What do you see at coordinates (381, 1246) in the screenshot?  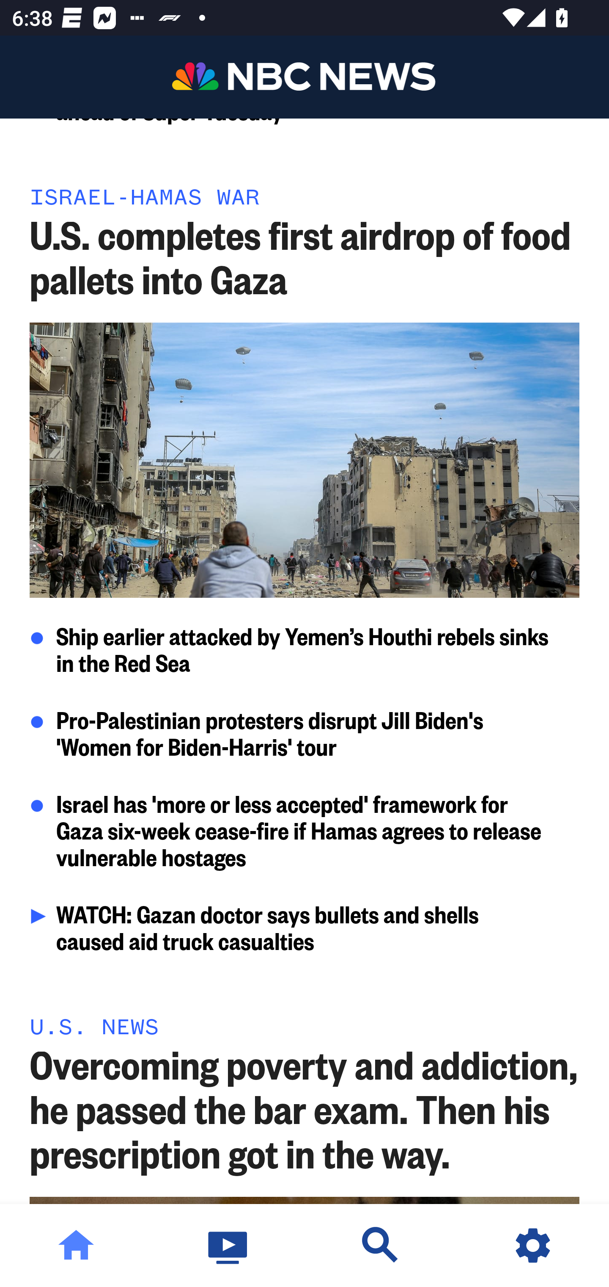 I see `Discover` at bounding box center [381, 1246].